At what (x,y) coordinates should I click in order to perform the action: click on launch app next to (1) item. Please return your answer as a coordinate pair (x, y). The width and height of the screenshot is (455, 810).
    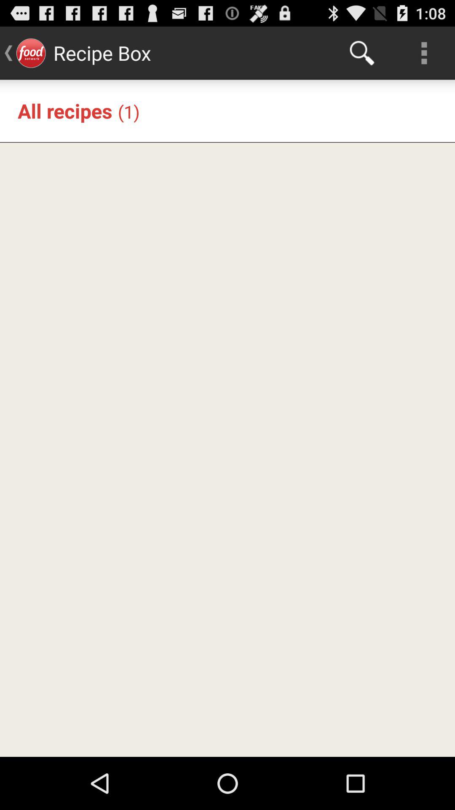
    Looking at the image, I should click on (65, 111).